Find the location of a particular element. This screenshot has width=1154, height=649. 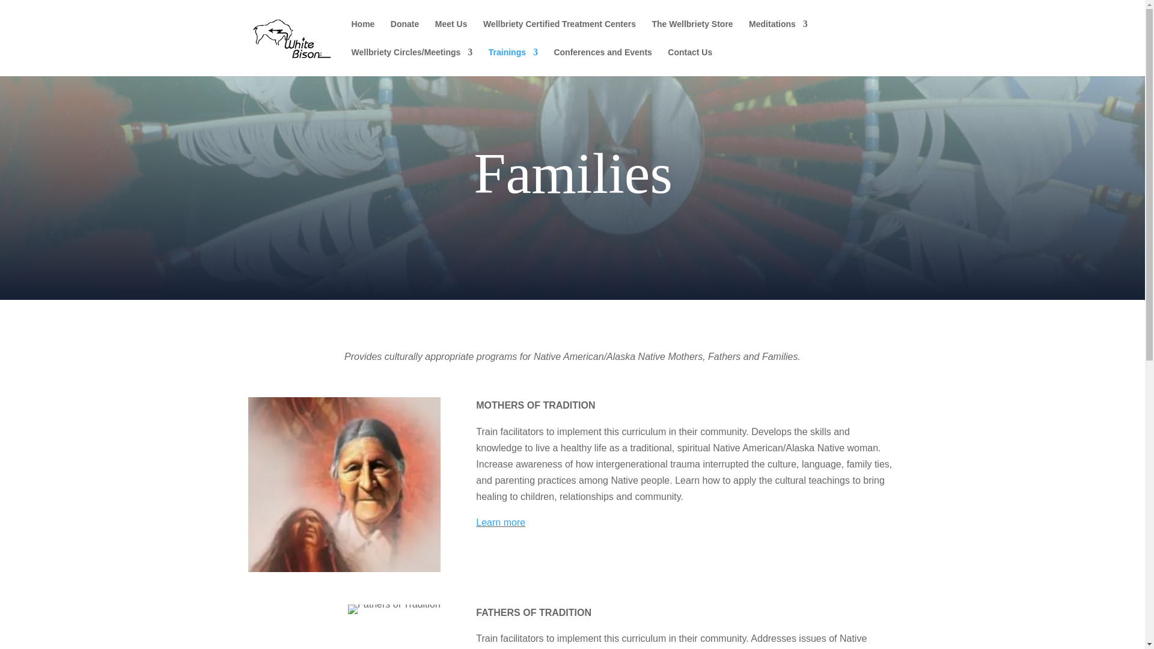

Trainings is located at coordinates (513, 62).